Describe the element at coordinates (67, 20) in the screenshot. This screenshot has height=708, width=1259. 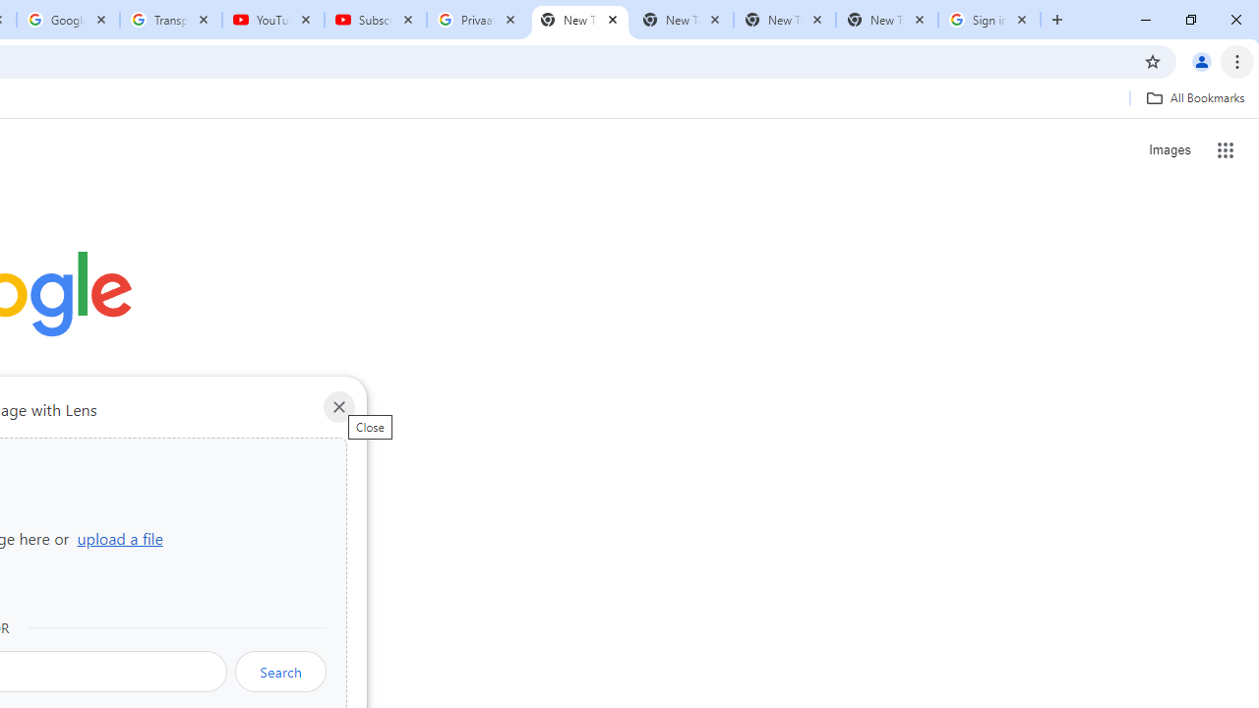
I see `Google Account` at that location.